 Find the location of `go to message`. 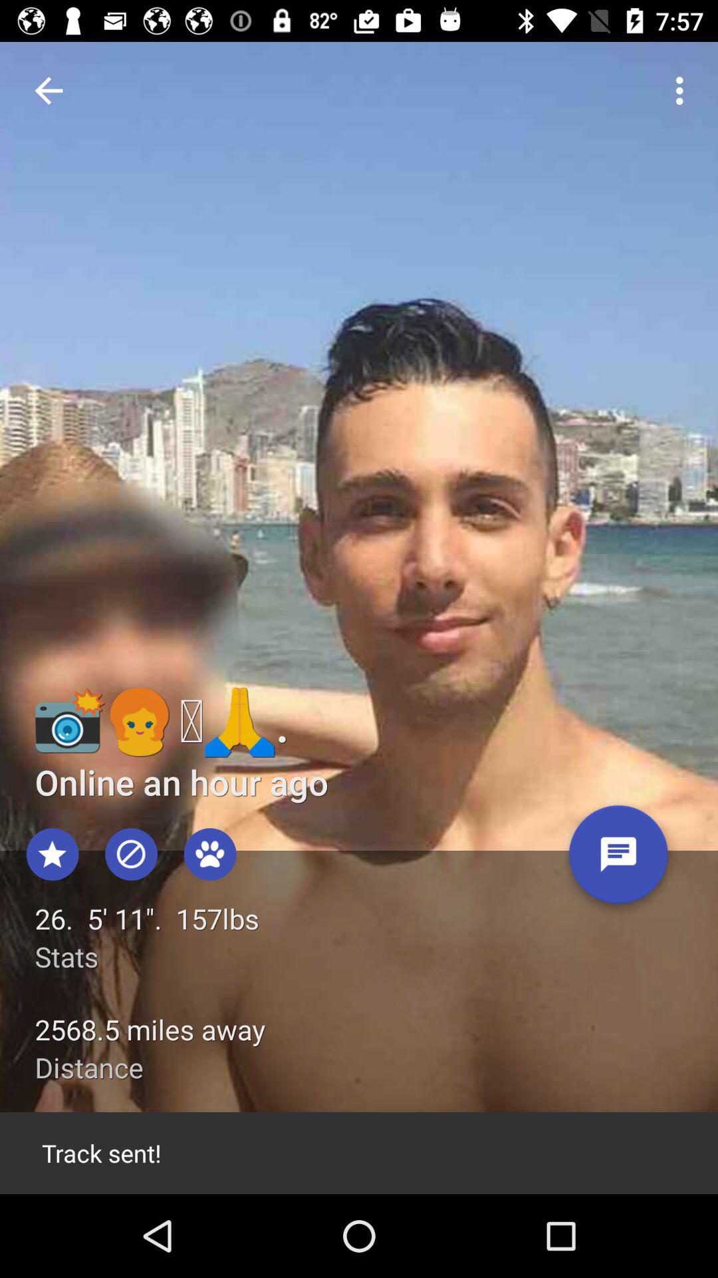

go to message is located at coordinates (618, 860).